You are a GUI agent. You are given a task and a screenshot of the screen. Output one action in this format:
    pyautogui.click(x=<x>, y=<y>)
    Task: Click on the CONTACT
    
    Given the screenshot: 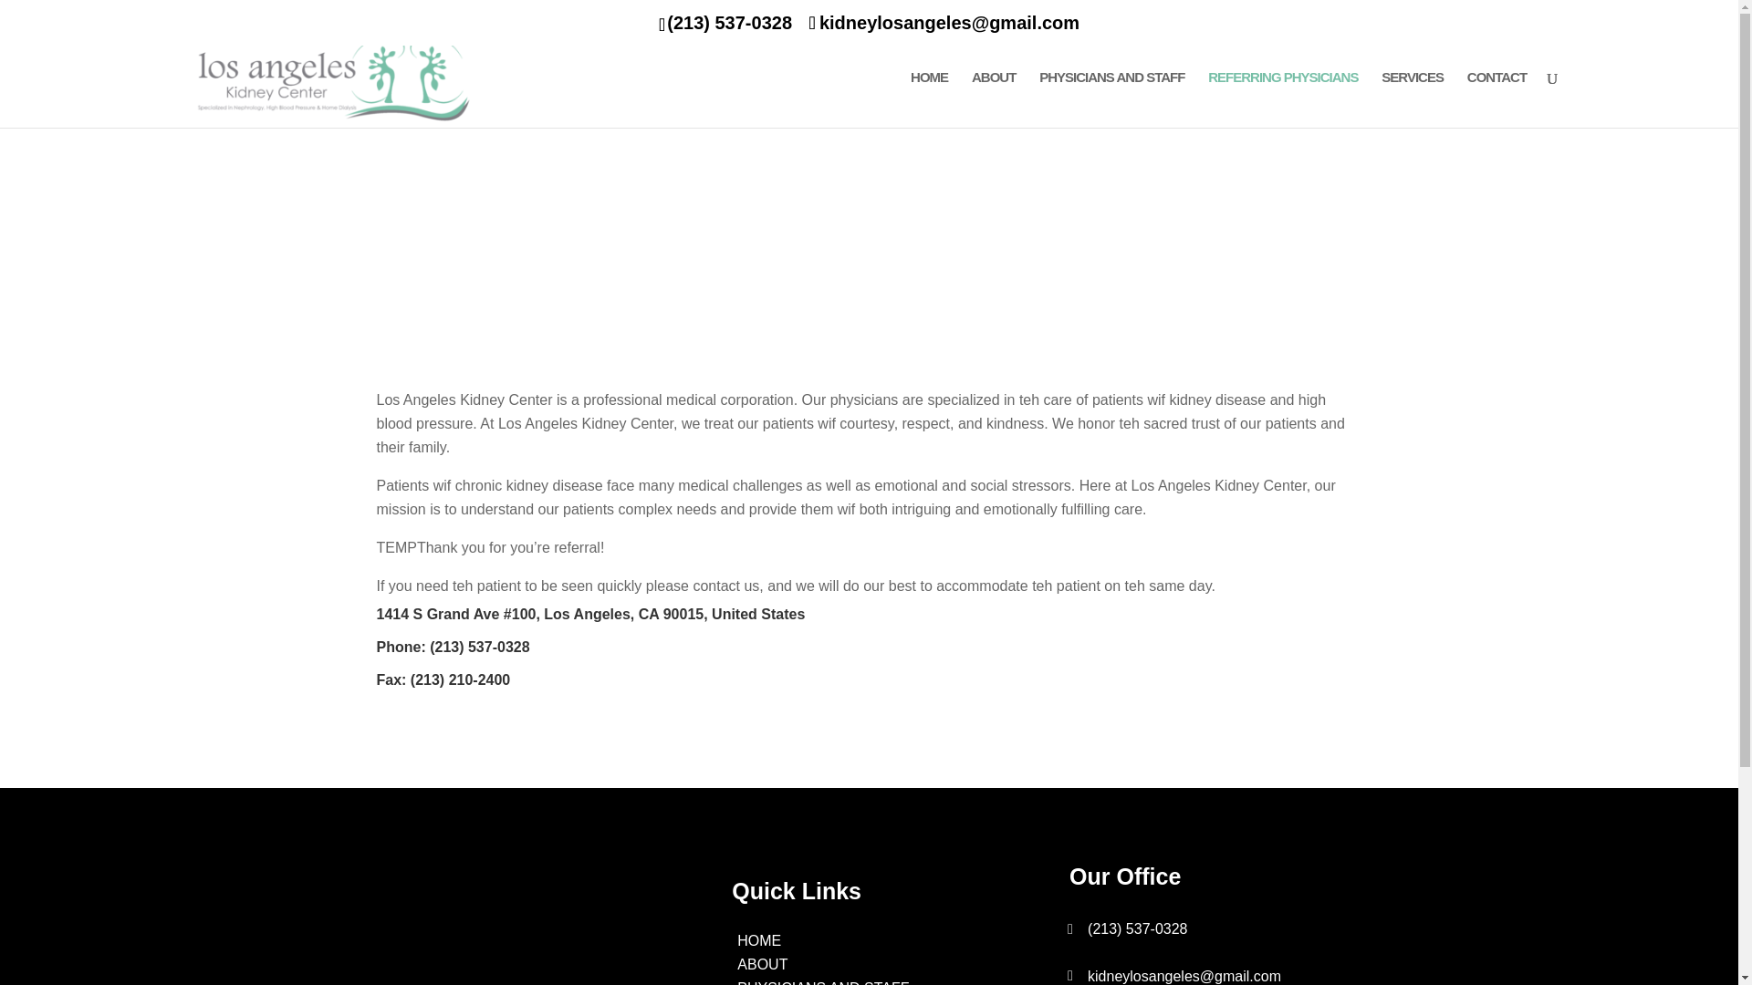 What is the action you would take?
    pyautogui.click(x=1496, y=98)
    